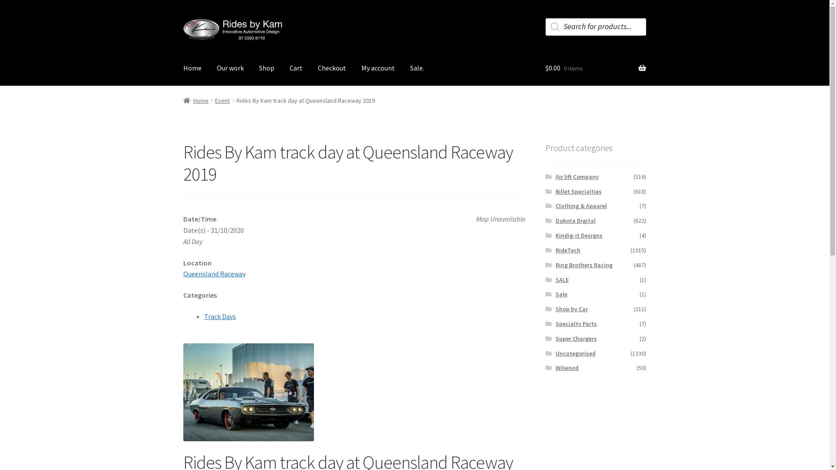  What do you see at coordinates (572, 309) in the screenshot?
I see `Shop by Car` at bounding box center [572, 309].